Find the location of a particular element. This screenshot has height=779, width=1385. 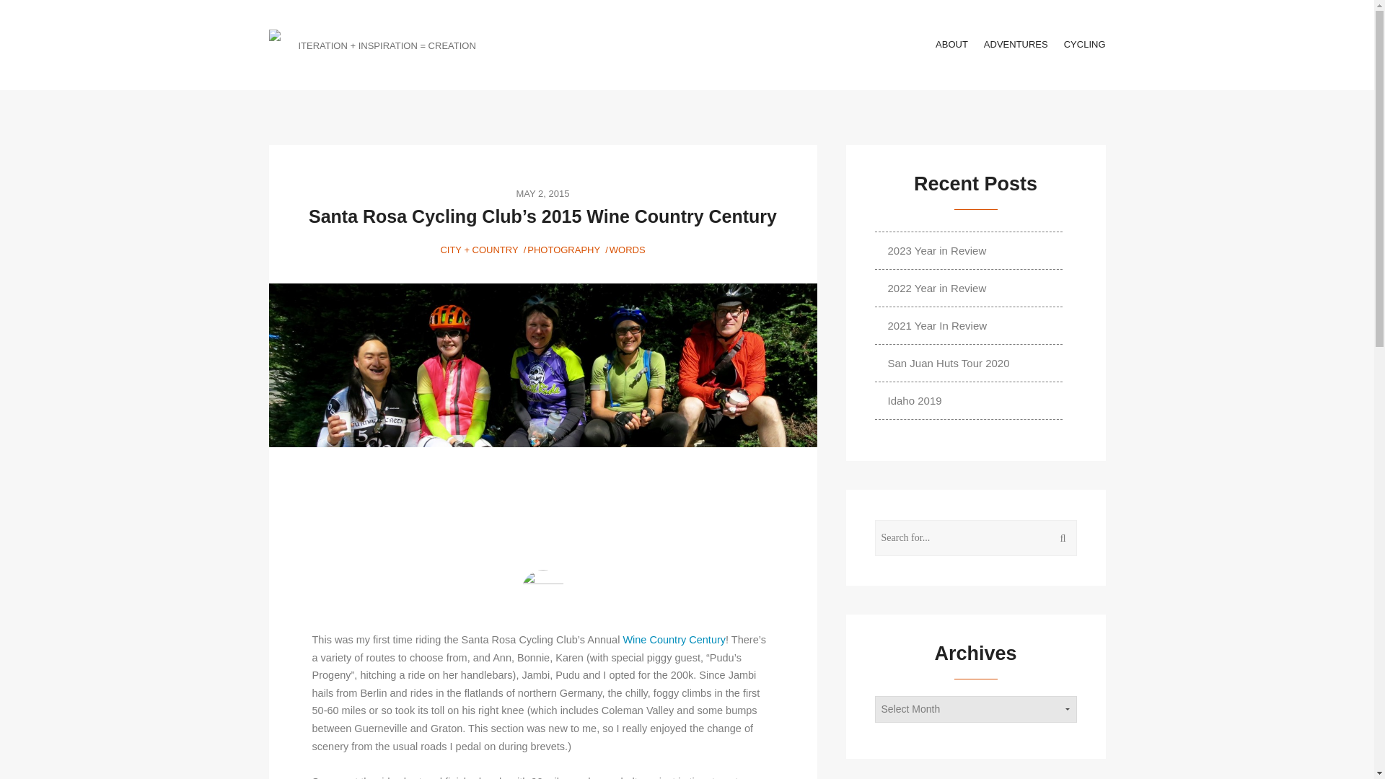

WORDS is located at coordinates (627, 250).